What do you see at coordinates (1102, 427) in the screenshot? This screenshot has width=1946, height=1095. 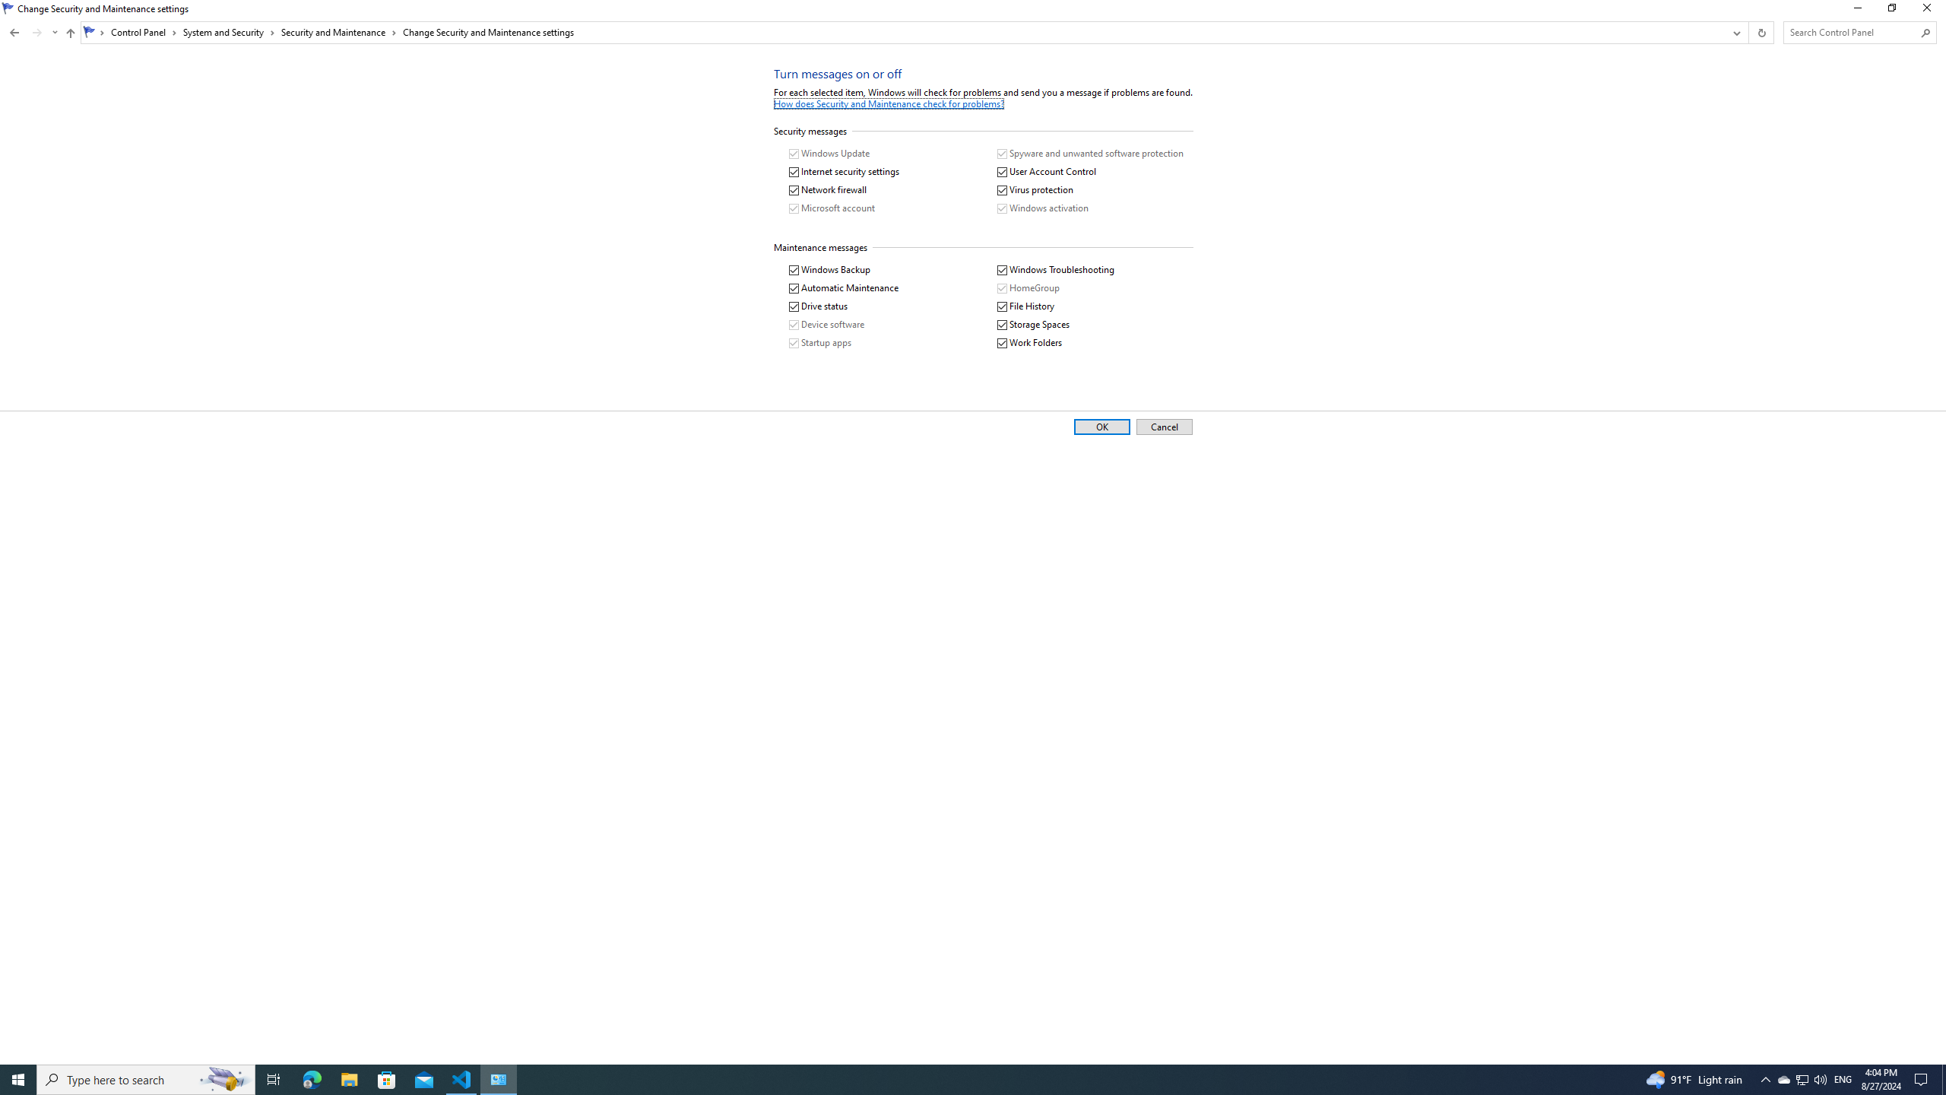 I see `OK` at bounding box center [1102, 427].